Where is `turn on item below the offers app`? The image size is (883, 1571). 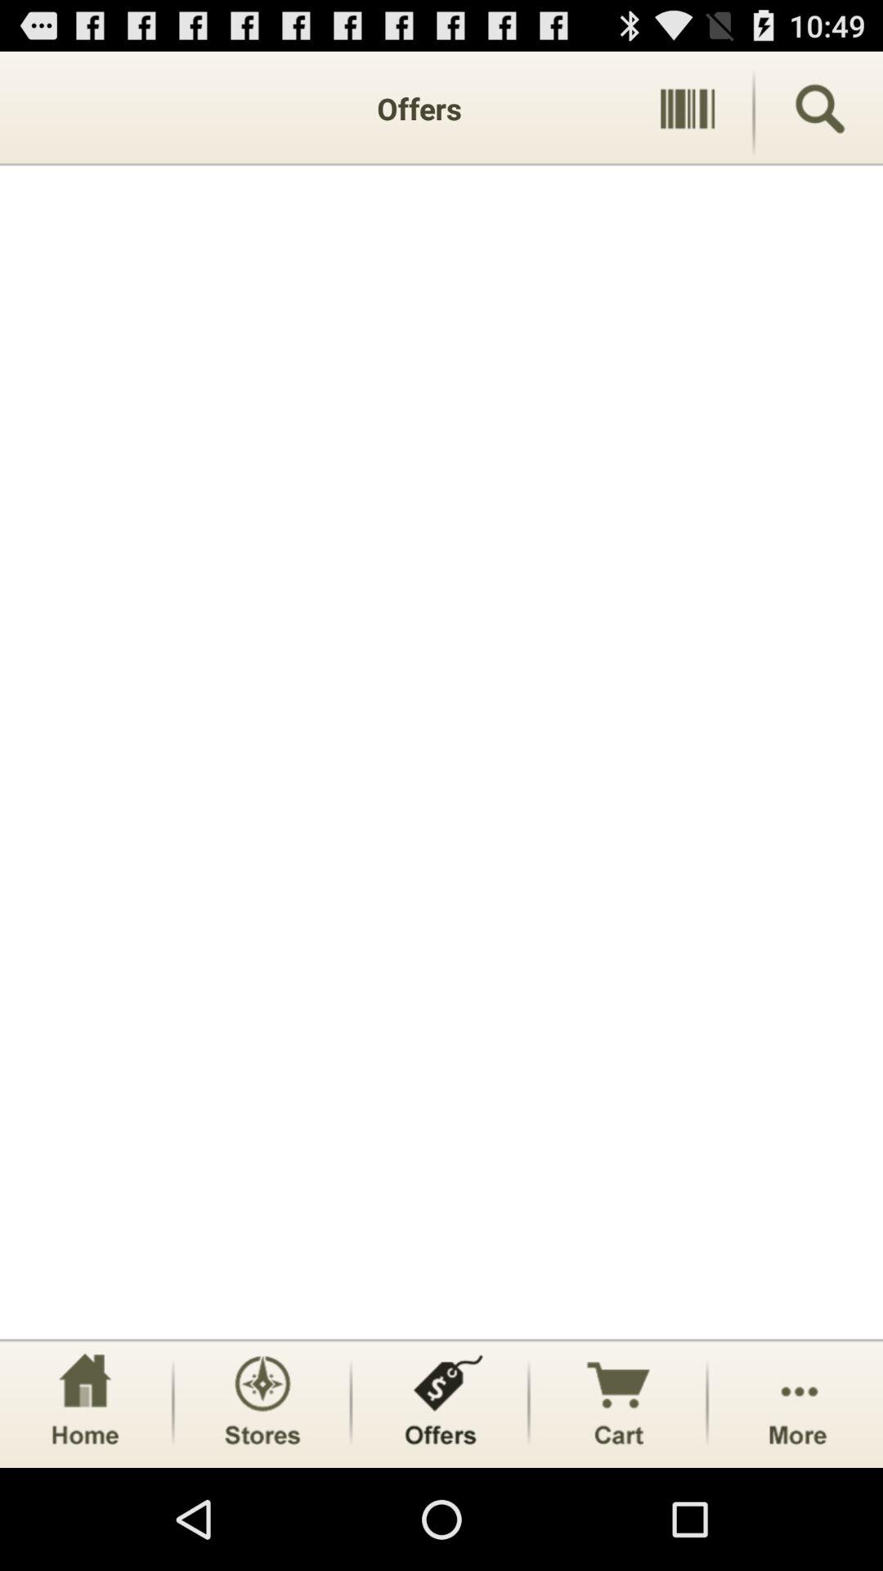
turn on item below the offers app is located at coordinates (441, 752).